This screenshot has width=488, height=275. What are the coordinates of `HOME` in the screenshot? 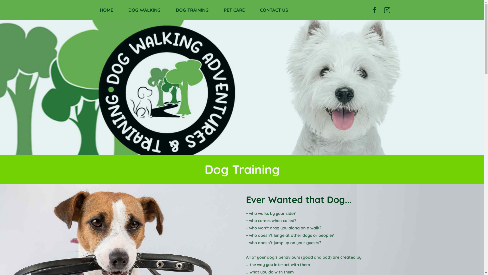 It's located at (106, 10).